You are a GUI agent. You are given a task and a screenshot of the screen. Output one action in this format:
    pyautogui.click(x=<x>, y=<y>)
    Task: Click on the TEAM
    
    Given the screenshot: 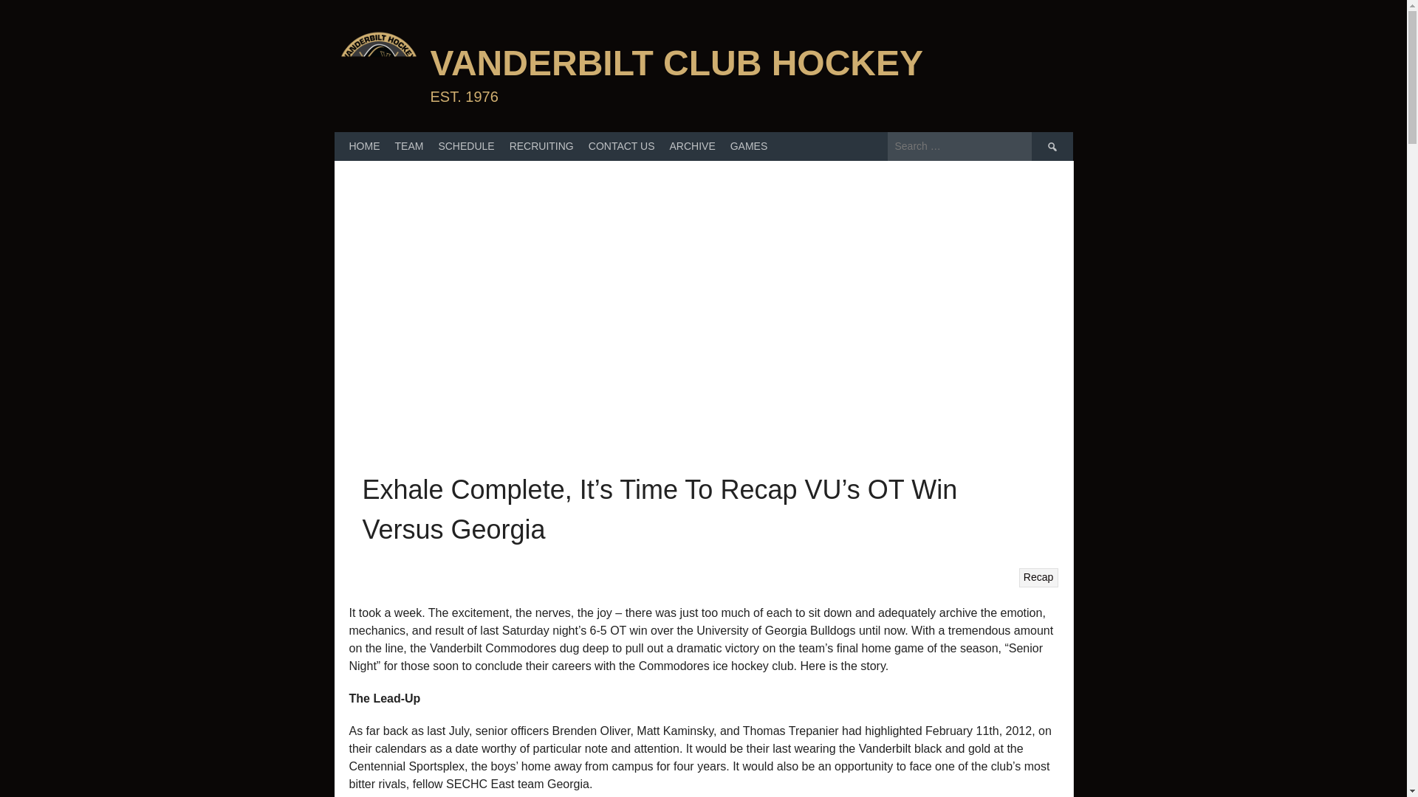 What is the action you would take?
    pyautogui.click(x=409, y=146)
    